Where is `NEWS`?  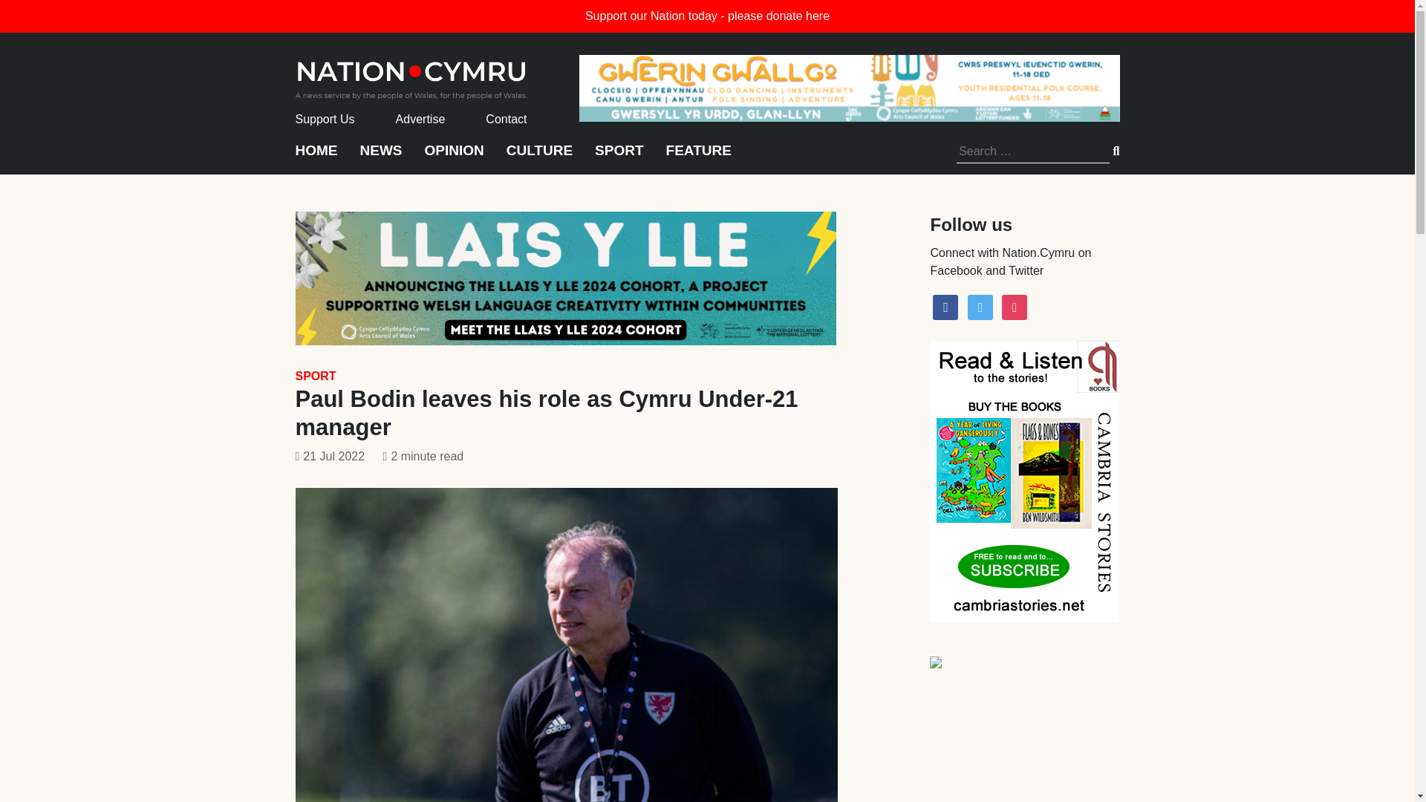
NEWS is located at coordinates (380, 157).